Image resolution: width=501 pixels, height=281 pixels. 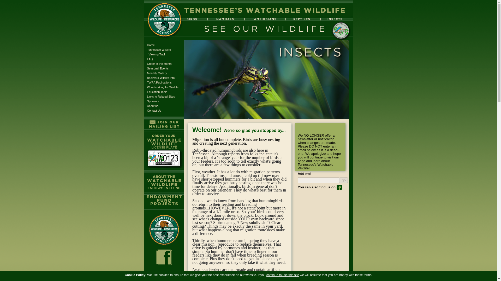 I want to click on Seasonal Events, so click(x=343, y=180).